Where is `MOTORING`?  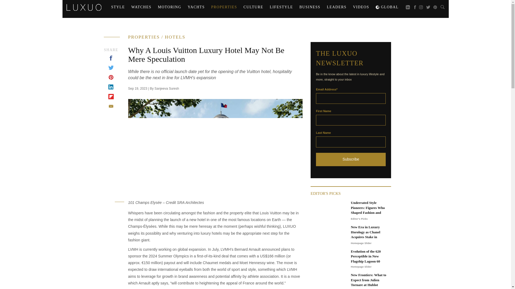
MOTORING is located at coordinates (170, 7).